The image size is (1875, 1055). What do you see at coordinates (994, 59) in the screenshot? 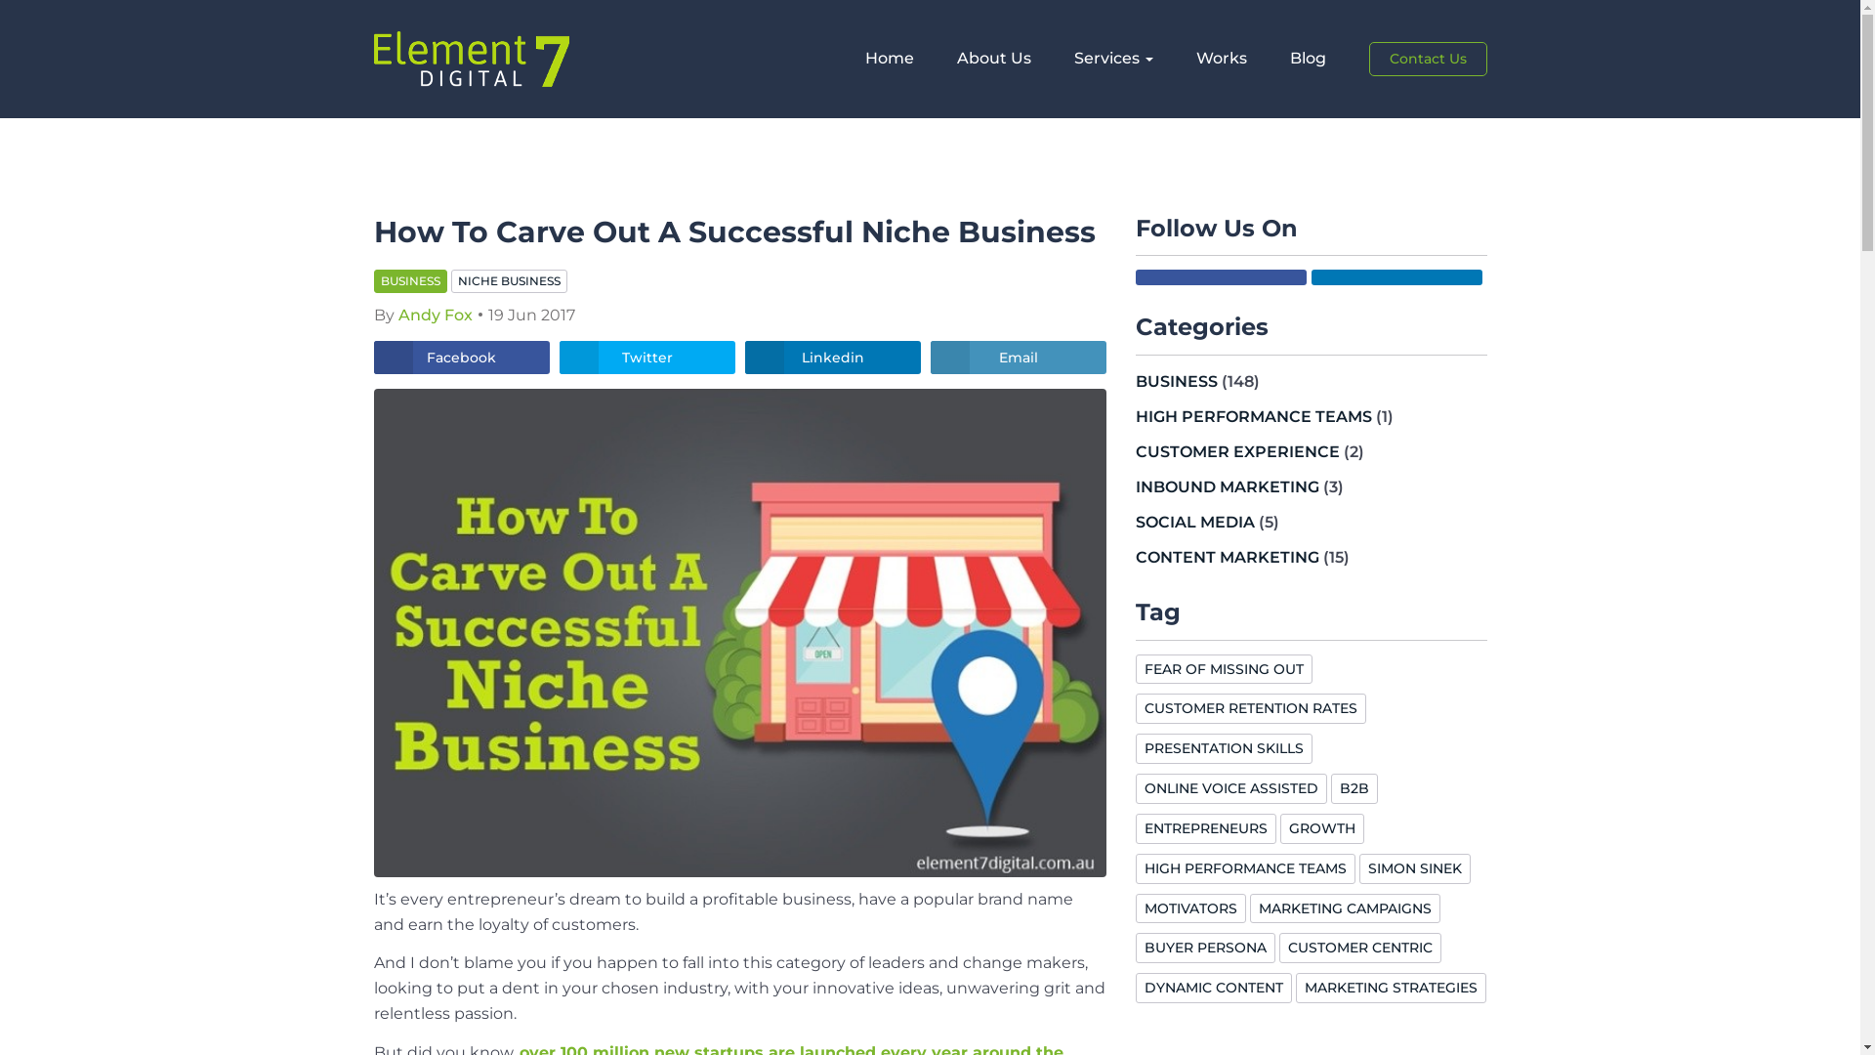
I see `About Us` at bounding box center [994, 59].